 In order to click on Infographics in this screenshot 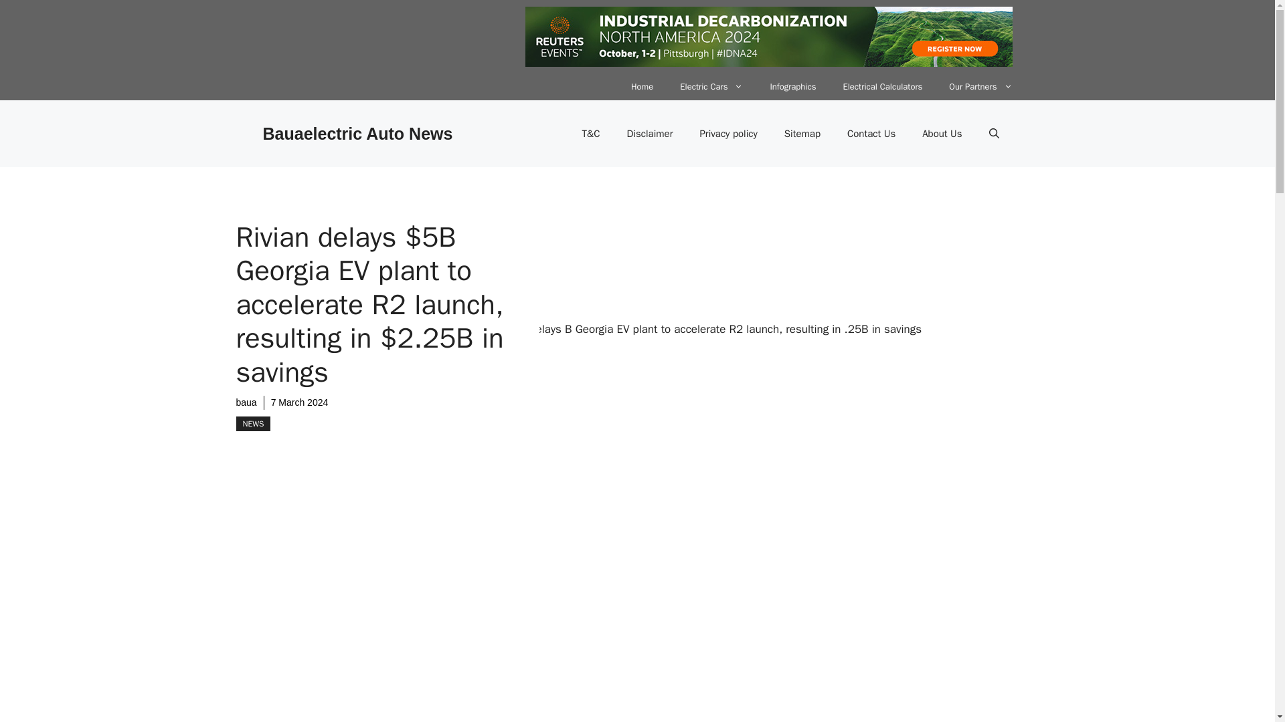, I will do `click(792, 87)`.